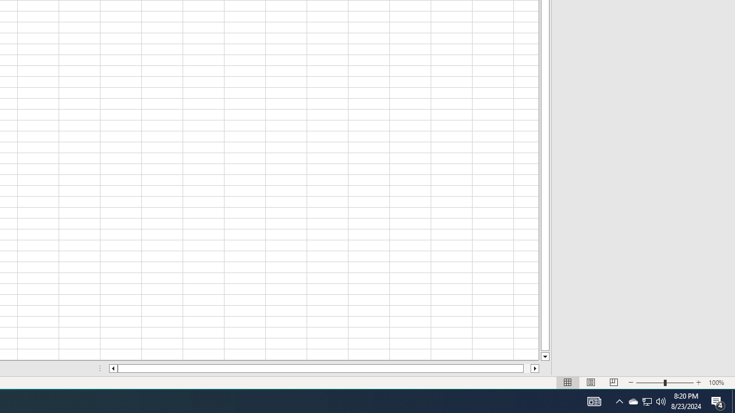 This screenshot has width=735, height=413. What do you see at coordinates (544, 357) in the screenshot?
I see `Line down` at bounding box center [544, 357].